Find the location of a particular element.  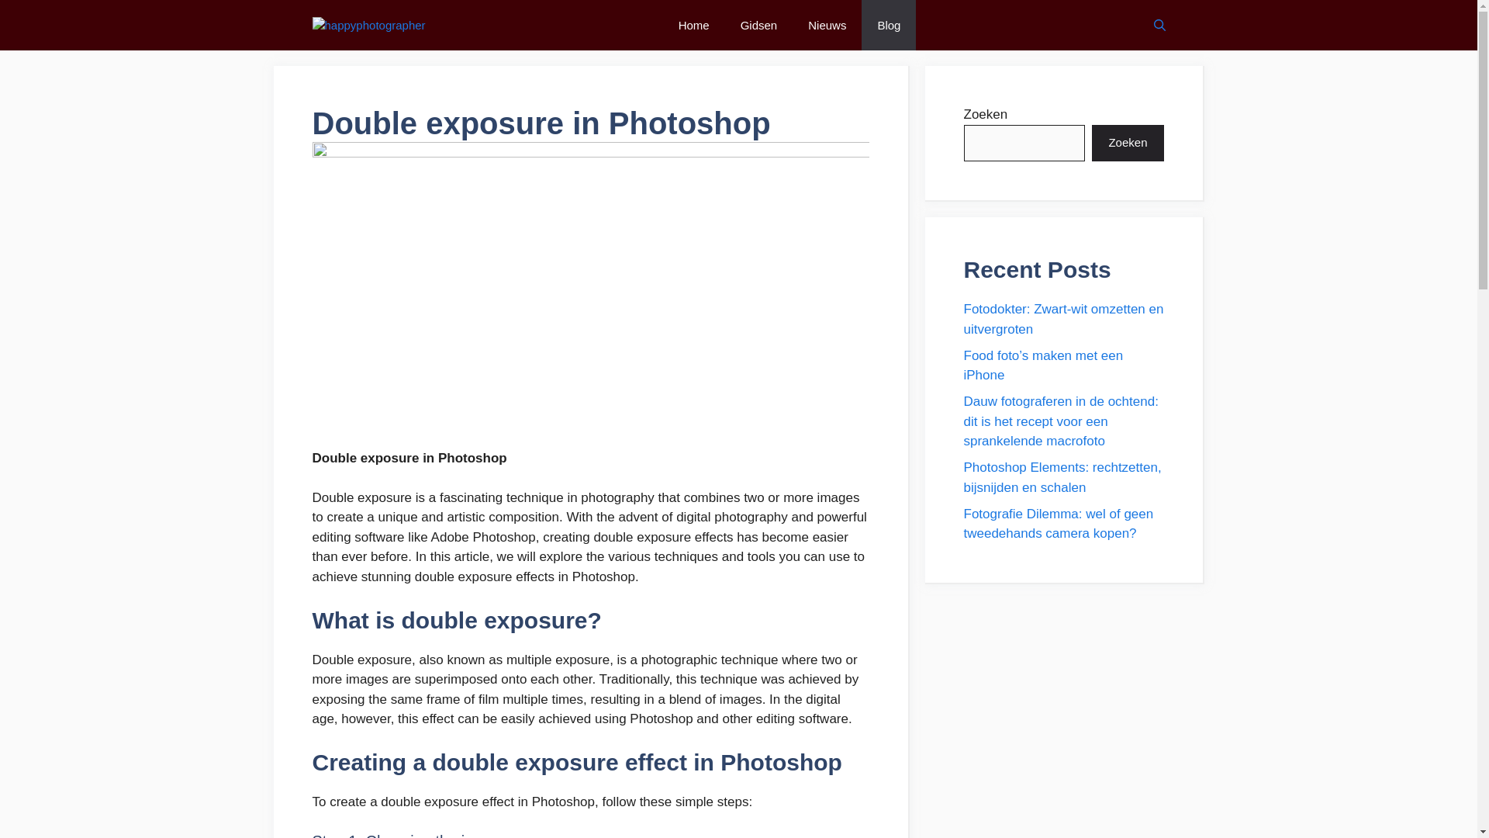

Zoeken is located at coordinates (1127, 143).